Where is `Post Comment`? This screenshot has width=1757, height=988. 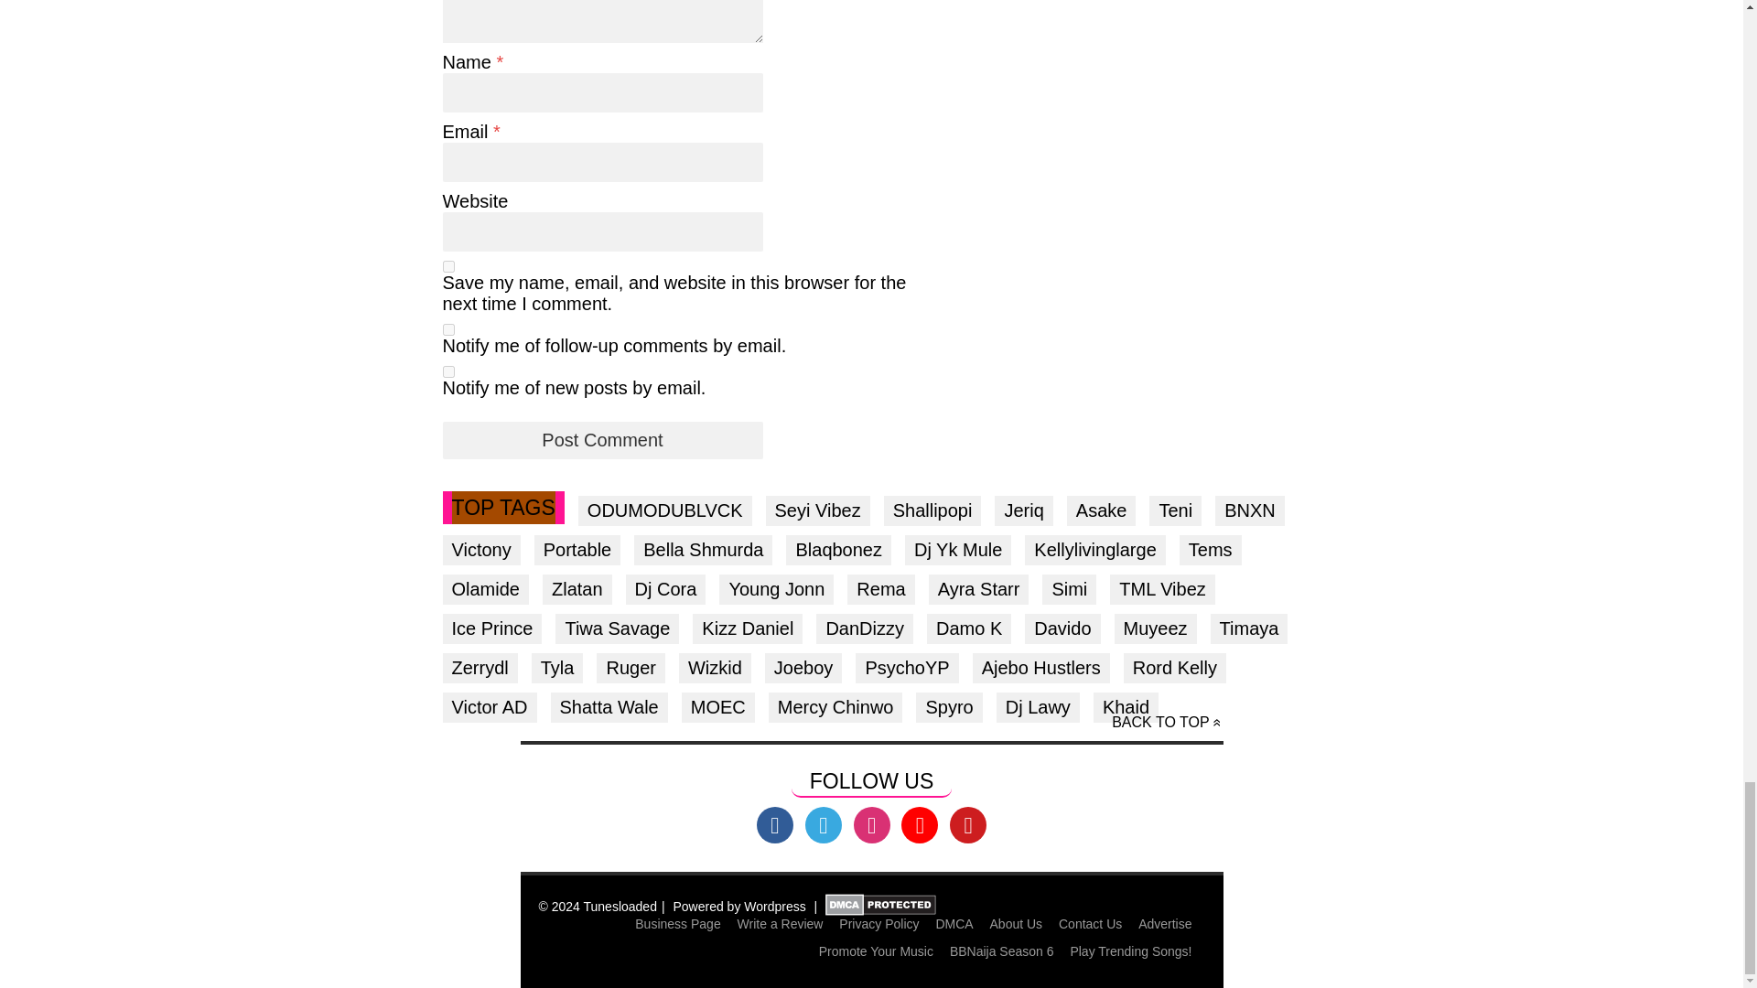 Post Comment is located at coordinates (602, 441).